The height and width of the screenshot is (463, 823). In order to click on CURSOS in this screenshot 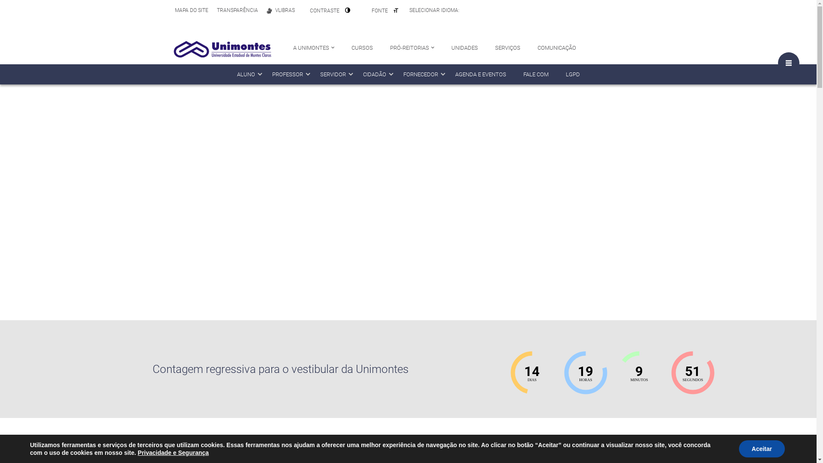, I will do `click(362, 48)`.